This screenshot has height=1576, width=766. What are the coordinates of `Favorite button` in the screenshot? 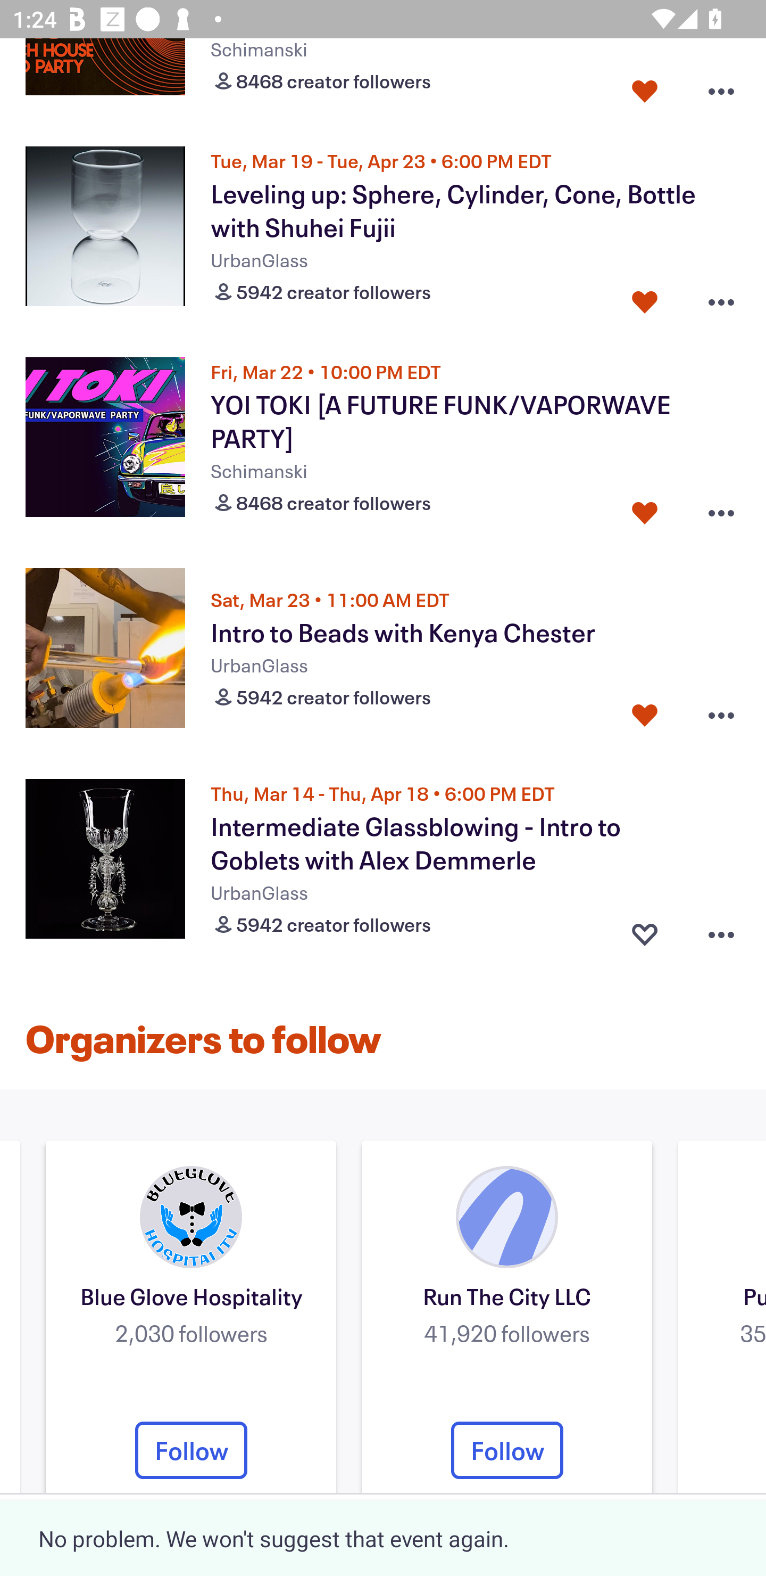 It's located at (645, 87).